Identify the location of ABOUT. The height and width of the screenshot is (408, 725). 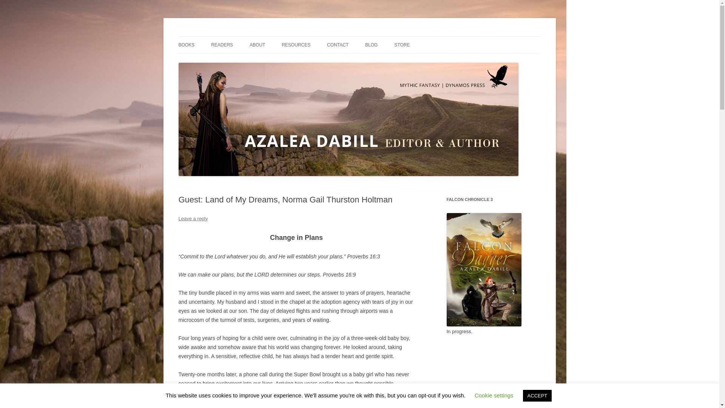
(257, 45).